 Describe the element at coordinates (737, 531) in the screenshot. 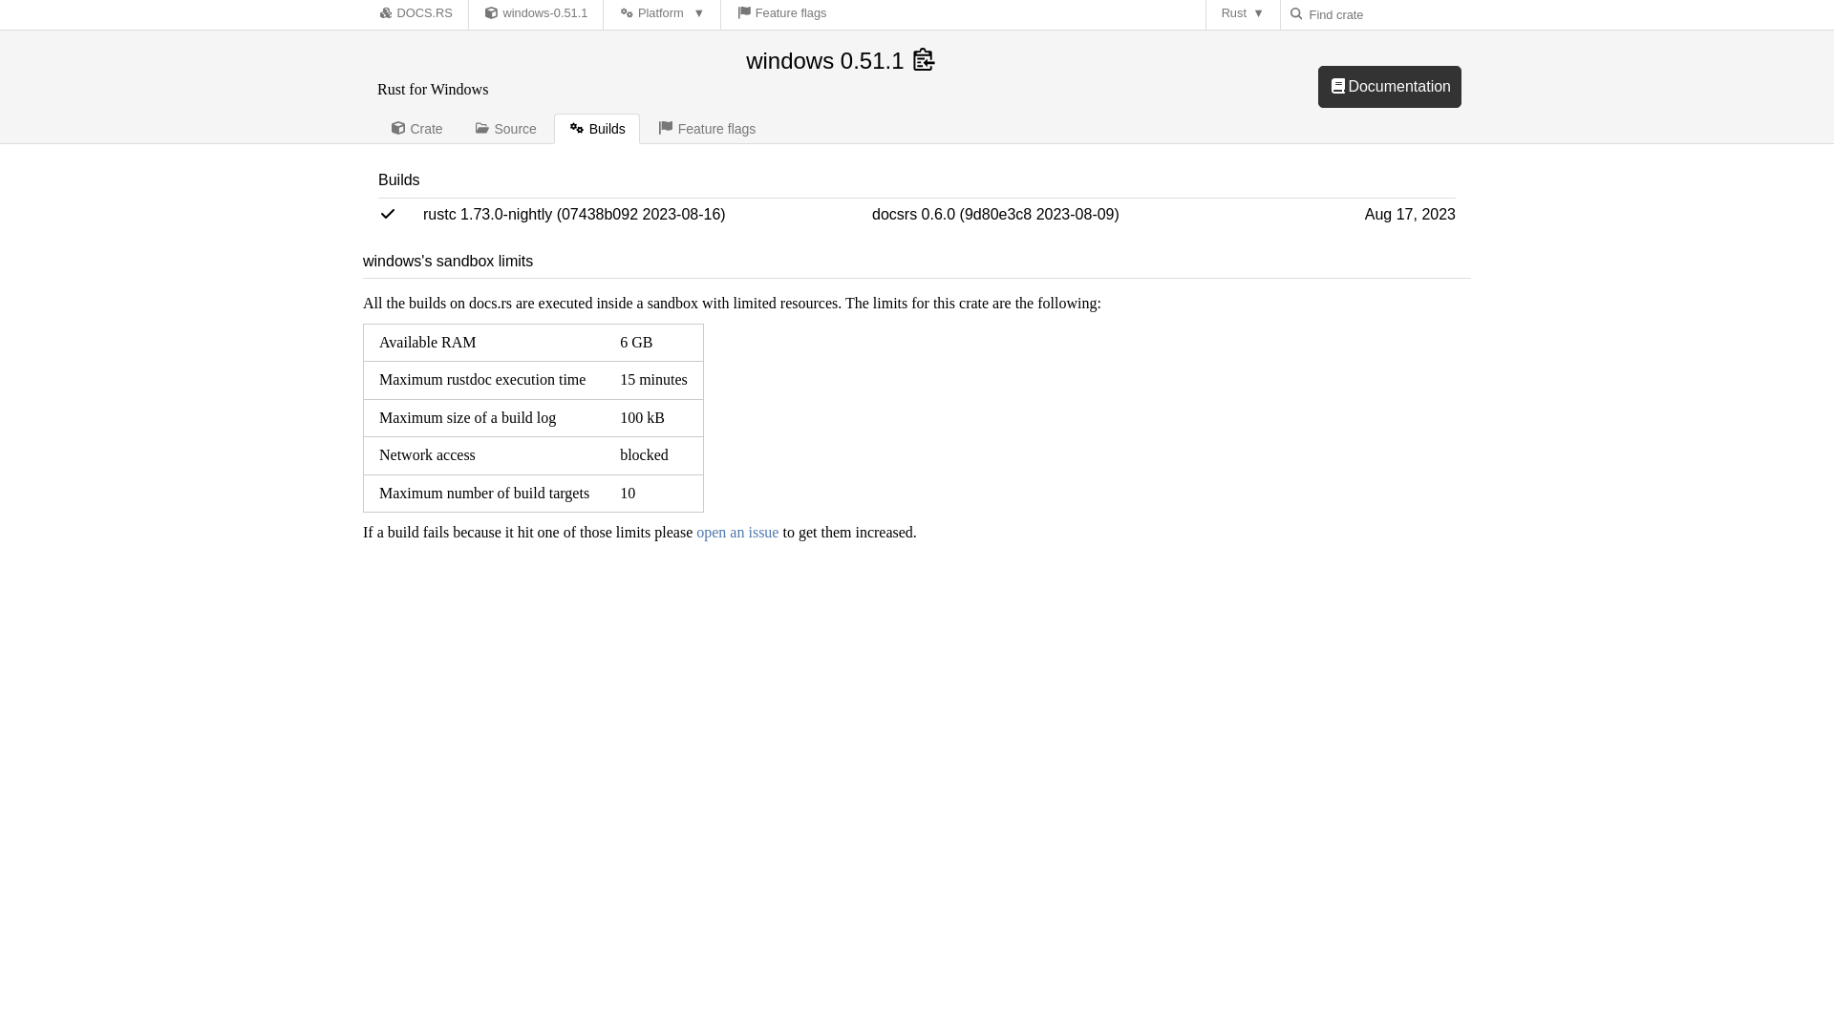

I see `open an issue` at that location.